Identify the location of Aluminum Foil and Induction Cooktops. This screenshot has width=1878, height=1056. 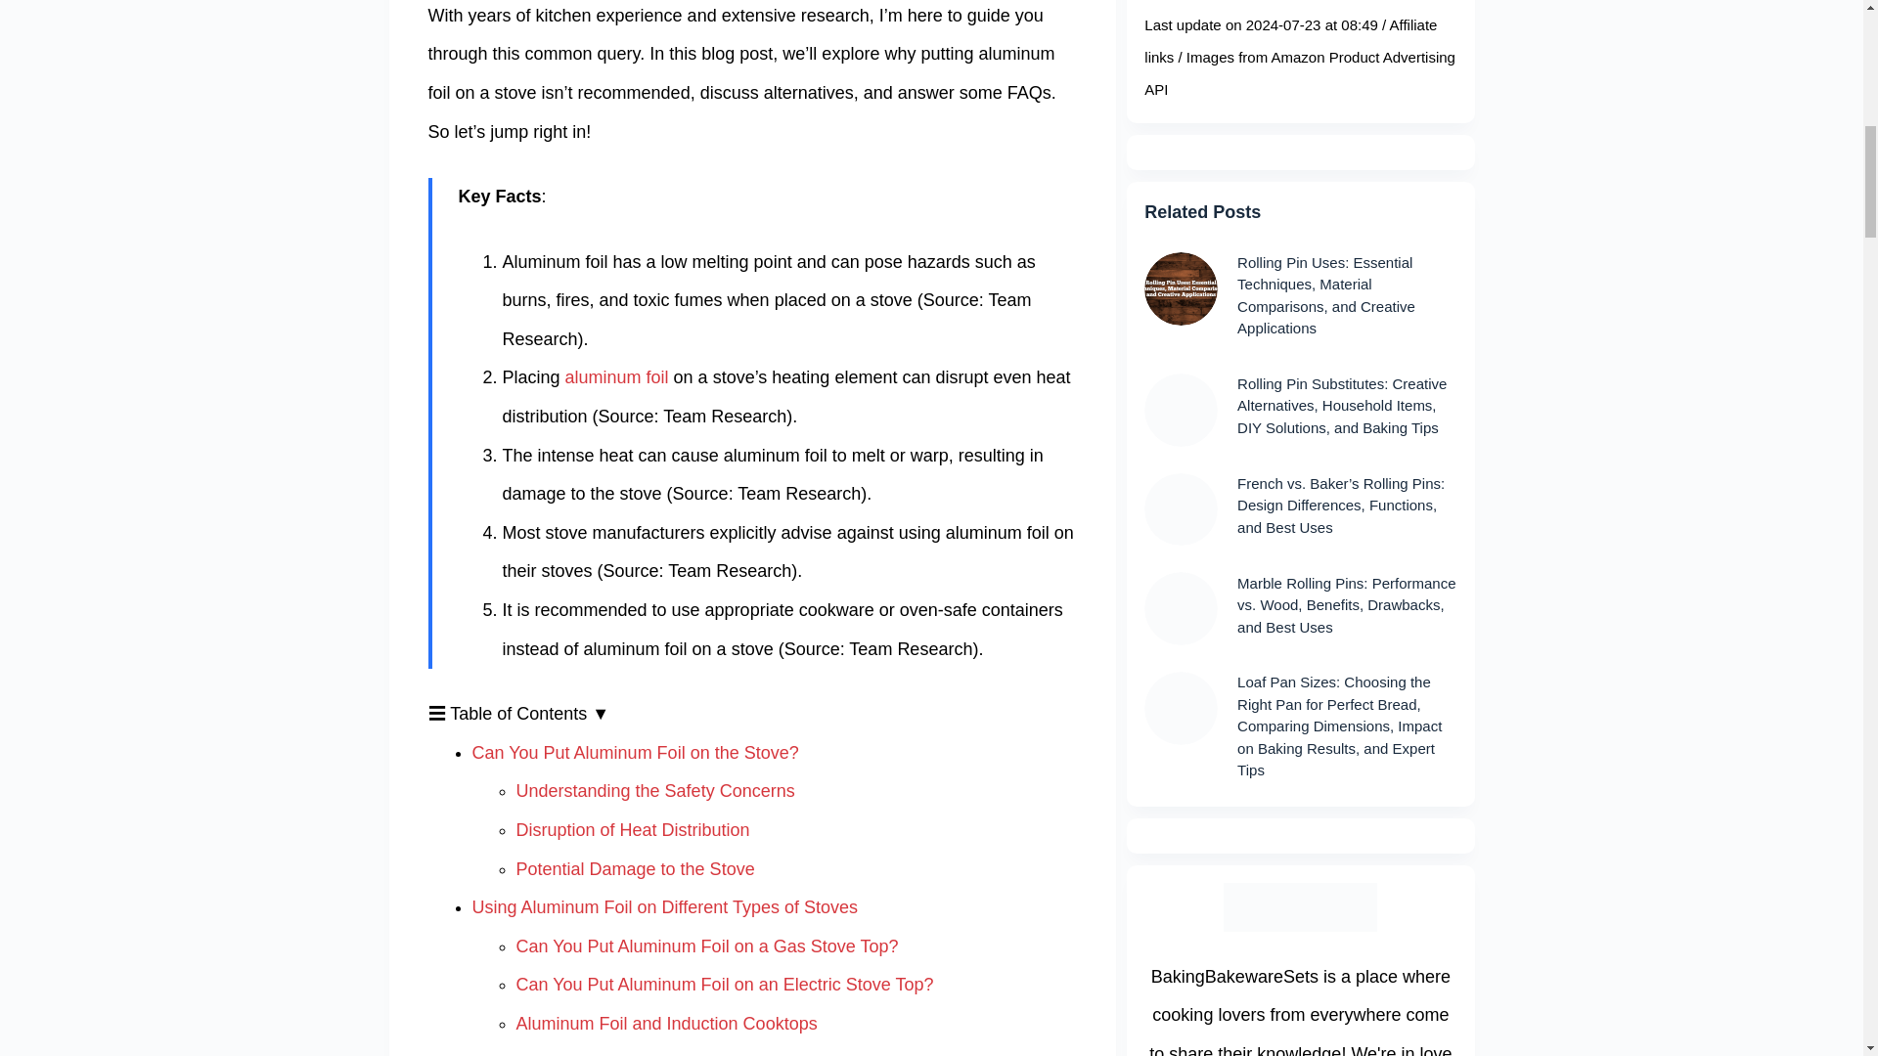
(667, 1023).